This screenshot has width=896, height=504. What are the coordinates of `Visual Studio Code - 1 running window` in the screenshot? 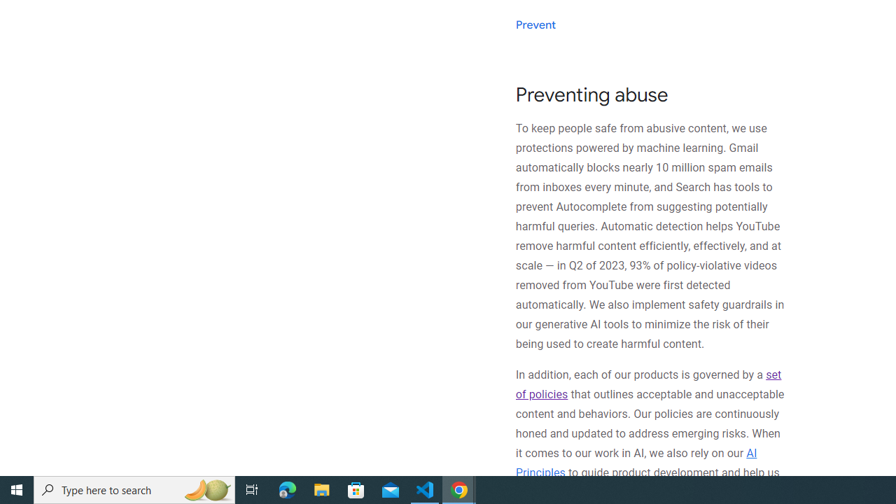 It's located at (425, 490).